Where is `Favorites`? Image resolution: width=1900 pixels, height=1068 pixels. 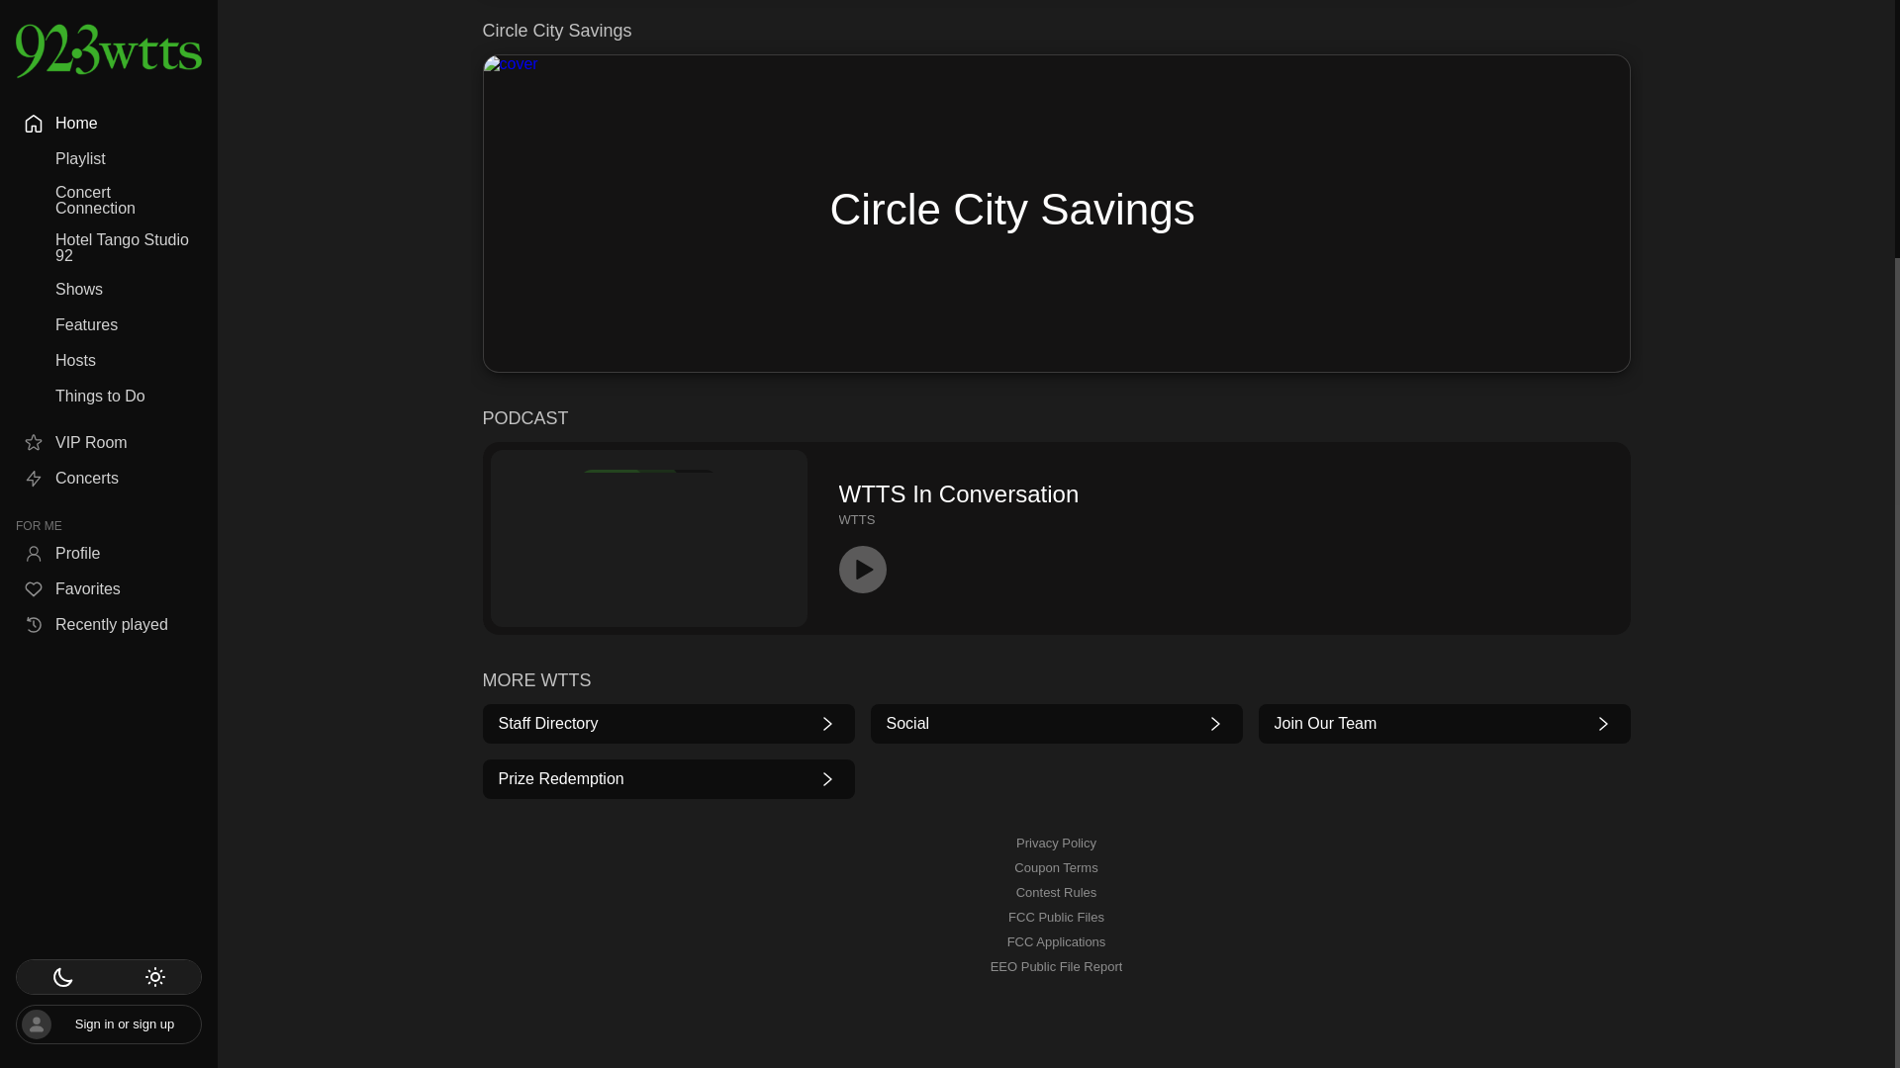 Favorites is located at coordinates (108, 247).